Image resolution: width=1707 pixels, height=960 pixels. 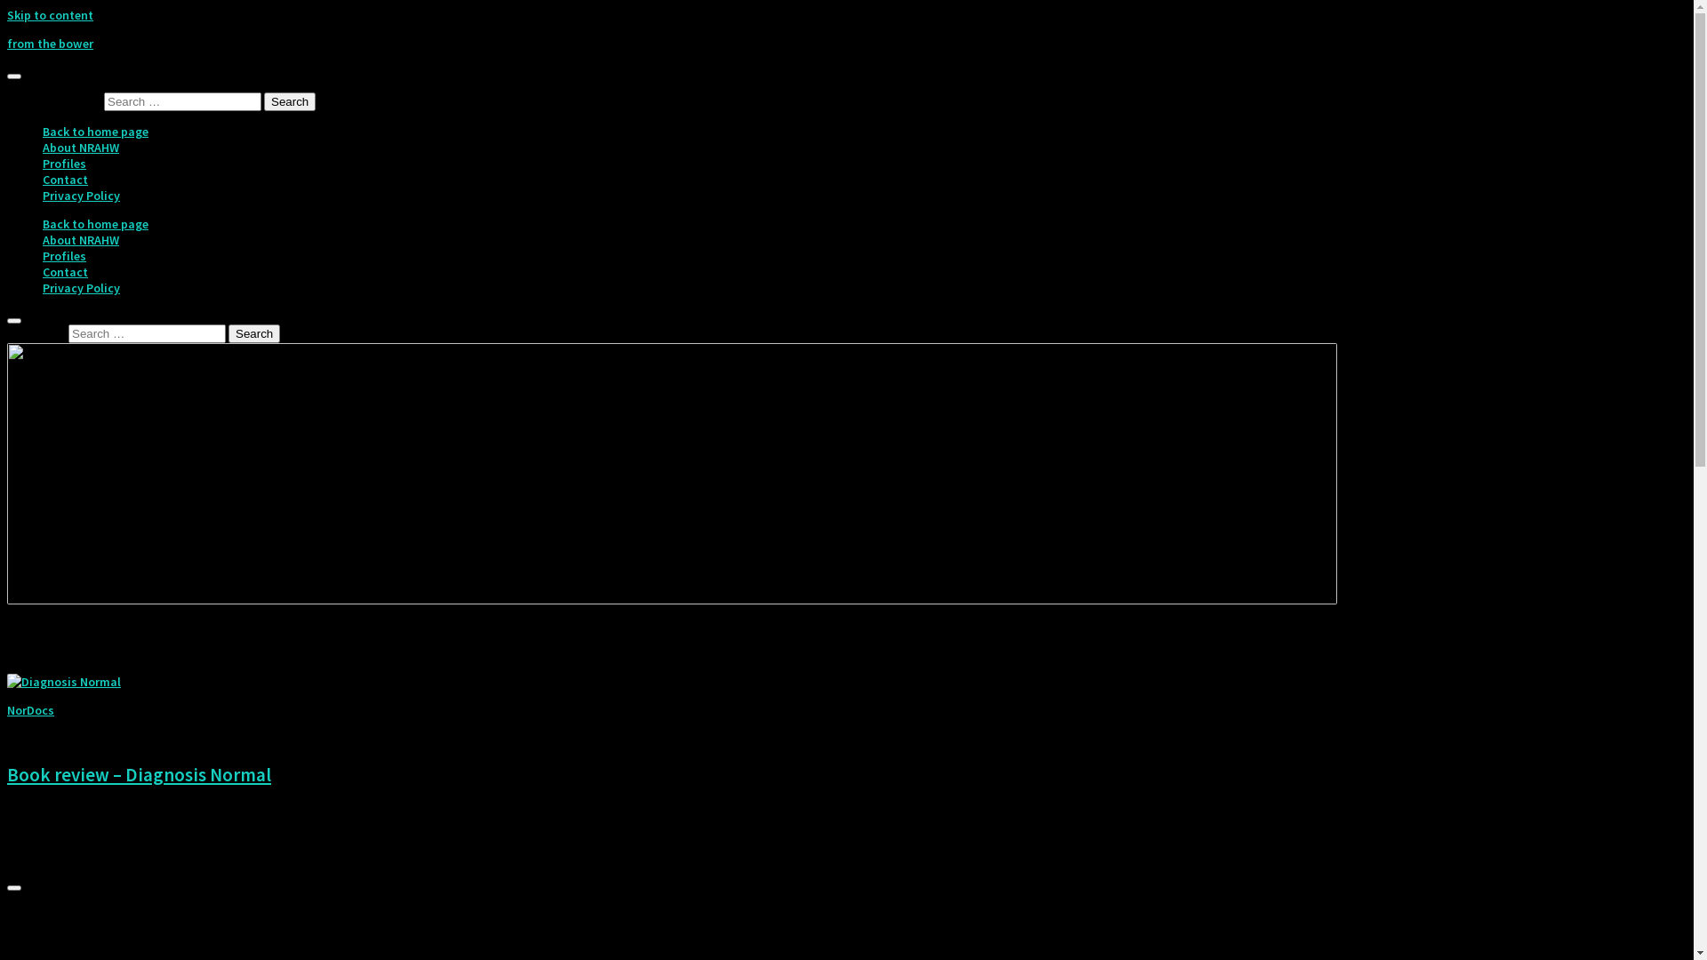 I want to click on Privacy Policy, so click(x=82, y=196).